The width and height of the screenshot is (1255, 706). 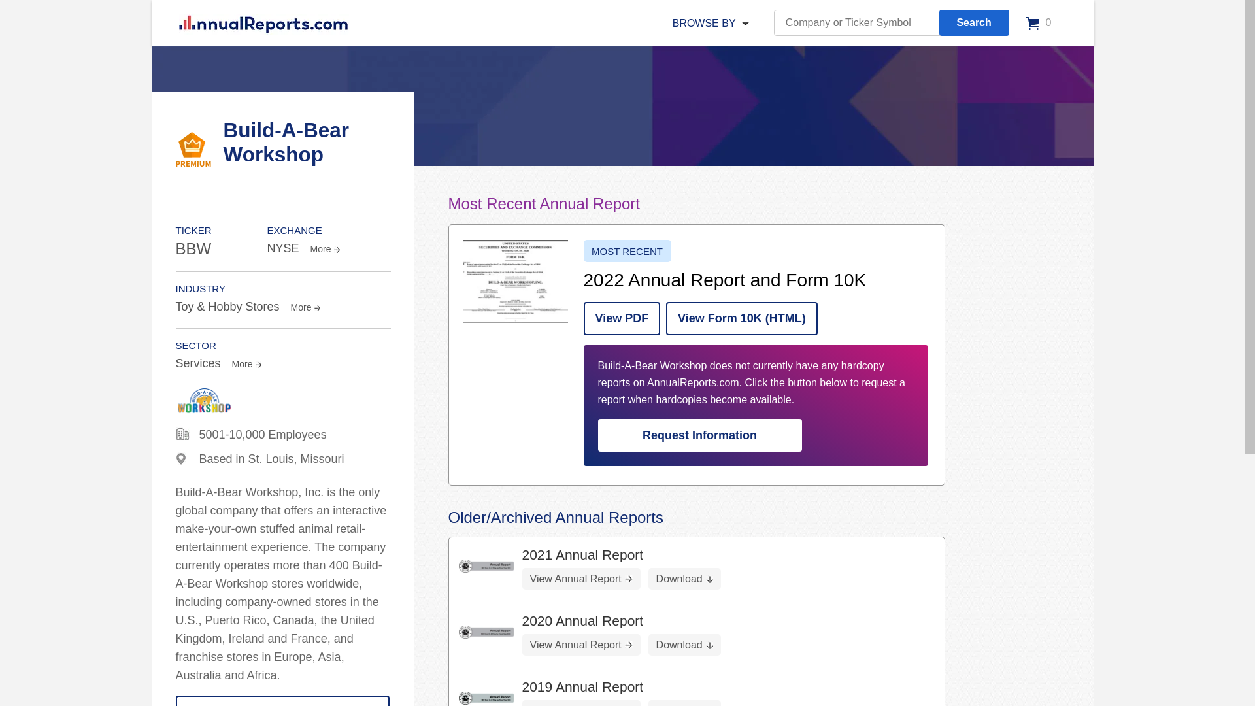 What do you see at coordinates (246, 363) in the screenshot?
I see `More` at bounding box center [246, 363].